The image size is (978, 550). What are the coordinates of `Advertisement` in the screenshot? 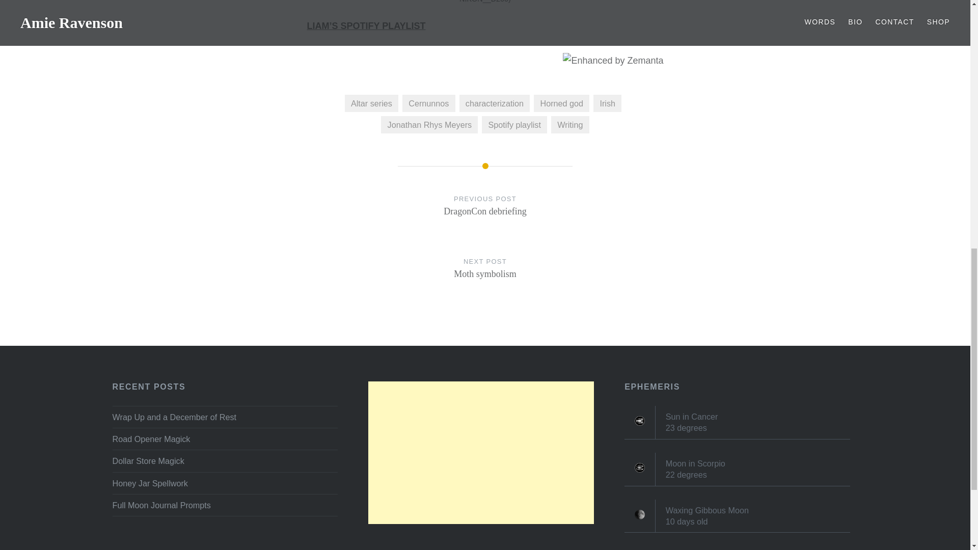 It's located at (481, 453).